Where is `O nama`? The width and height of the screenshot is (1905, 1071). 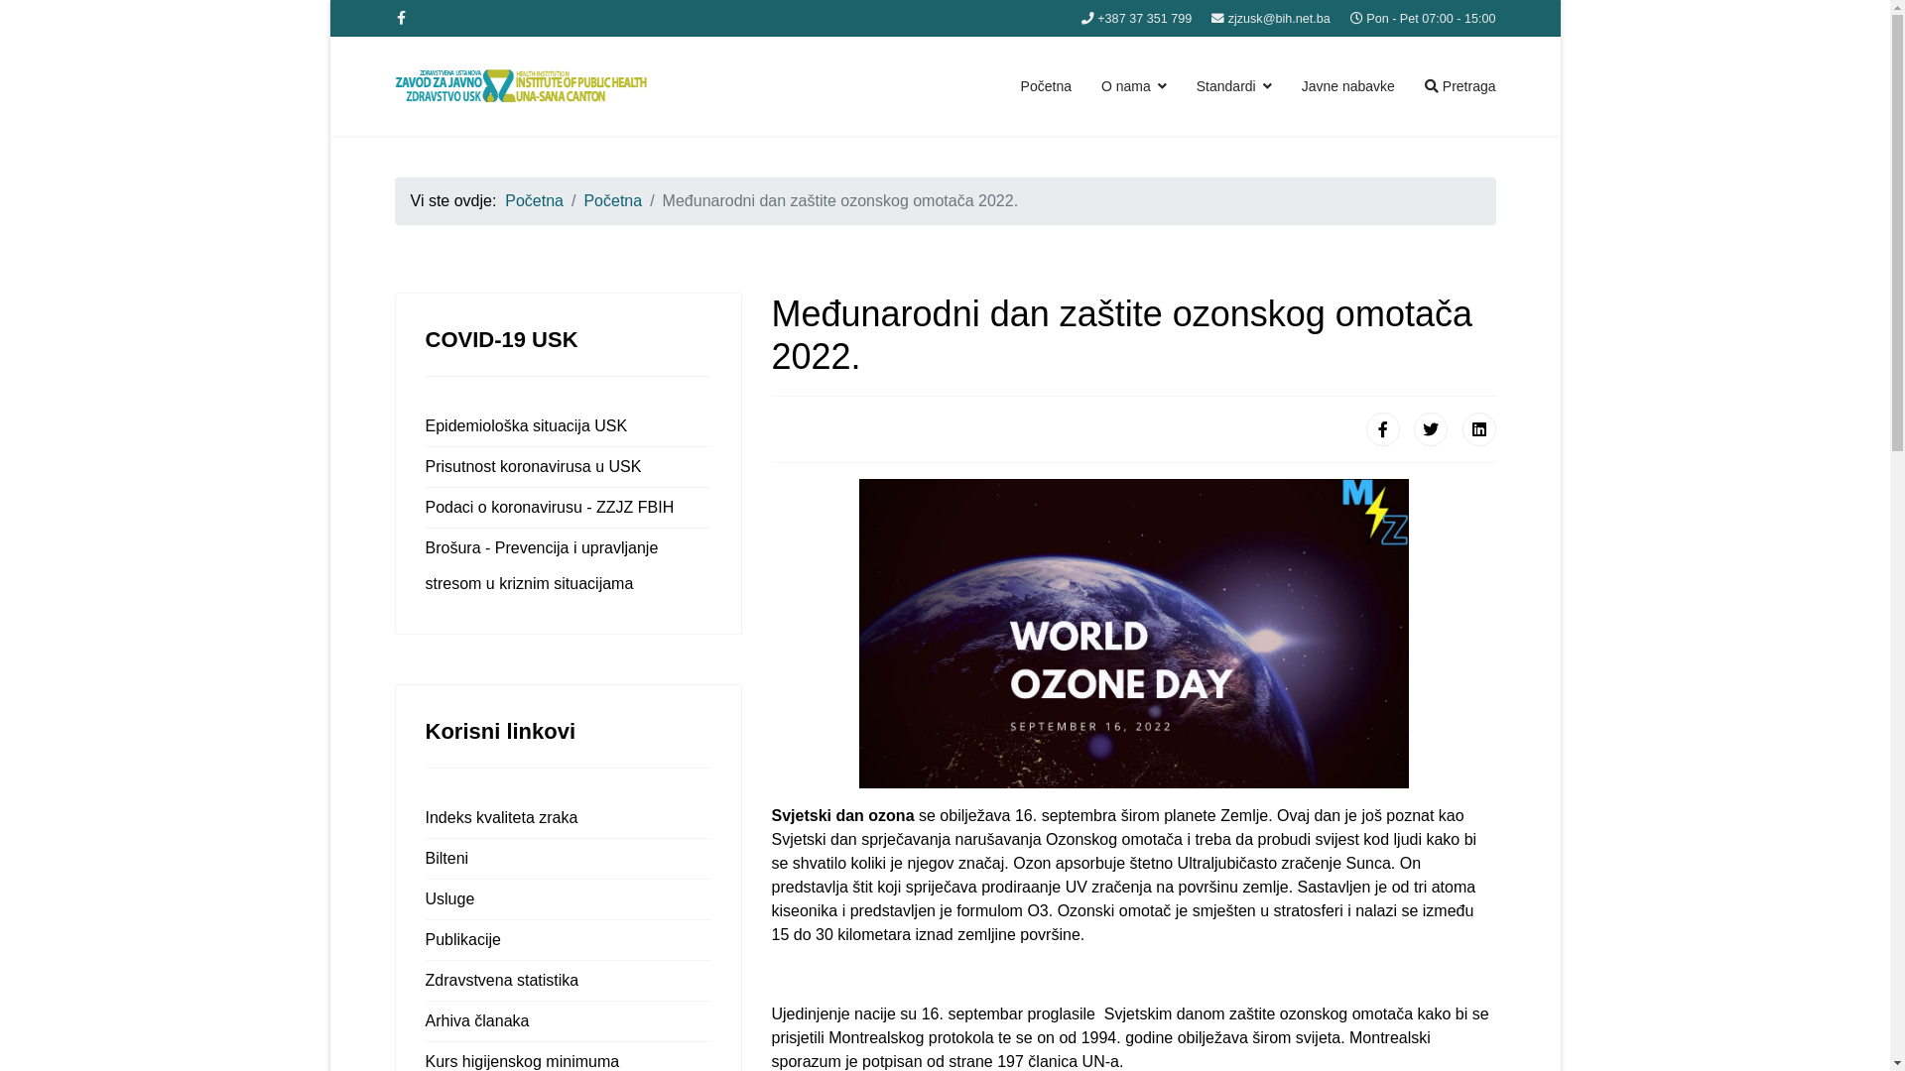
O nama is located at coordinates (1134, 86).